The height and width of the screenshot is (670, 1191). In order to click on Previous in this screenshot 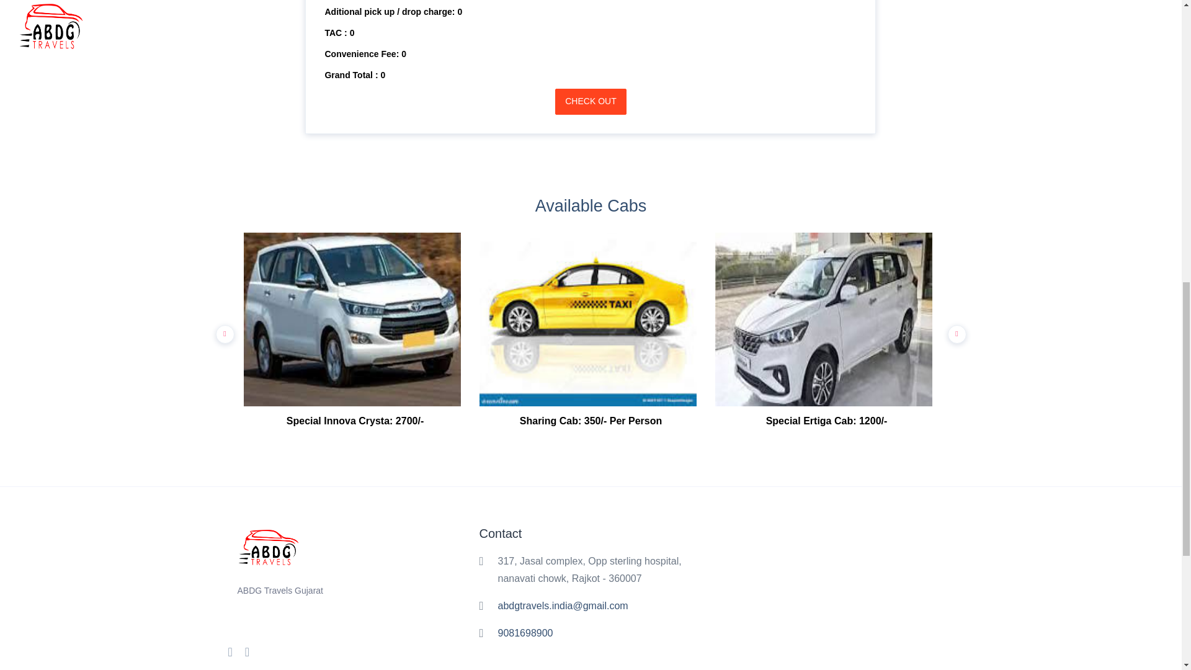, I will do `click(222, 331)`.